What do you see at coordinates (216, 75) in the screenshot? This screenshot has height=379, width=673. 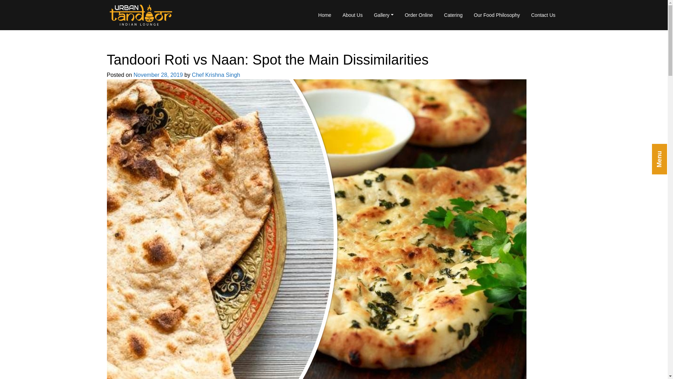 I see `Chef Krishna Singh` at bounding box center [216, 75].